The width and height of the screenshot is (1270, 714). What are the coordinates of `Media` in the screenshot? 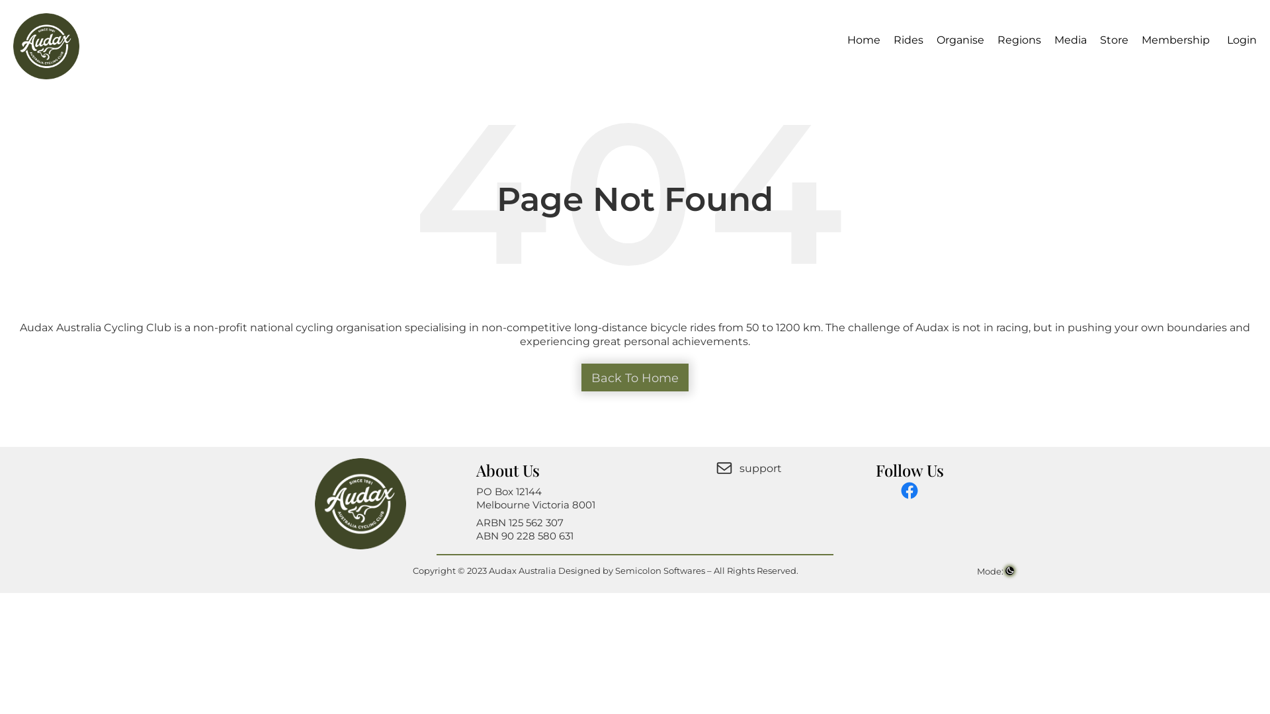 It's located at (1070, 40).